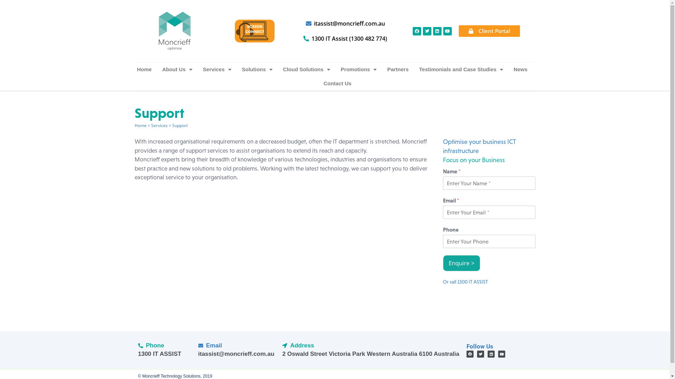 This screenshot has height=379, width=675. What do you see at coordinates (489, 31) in the screenshot?
I see `Client Portal` at bounding box center [489, 31].